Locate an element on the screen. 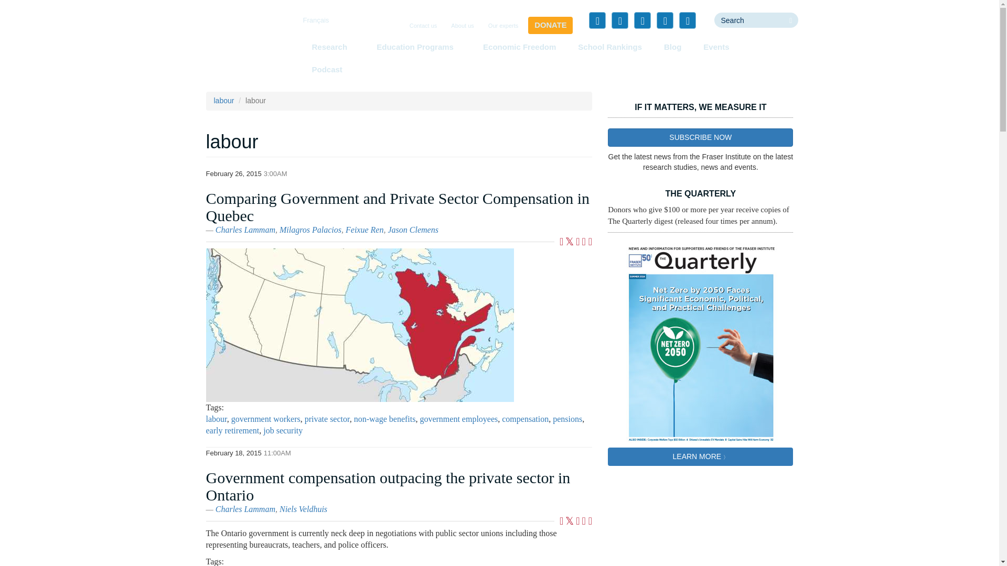 The image size is (1007, 566). Home is located at coordinates (244, 39).